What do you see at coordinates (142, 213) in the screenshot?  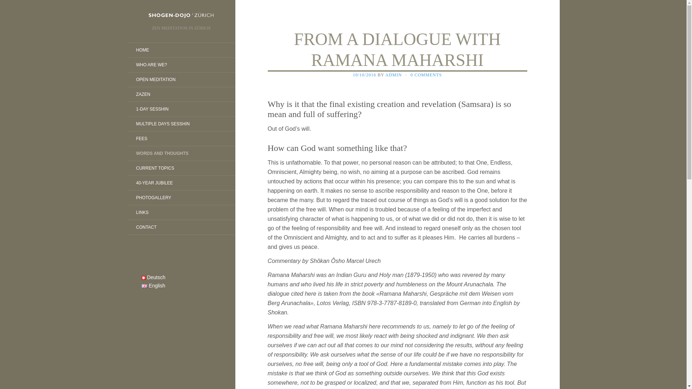 I see `LINKS` at bounding box center [142, 213].